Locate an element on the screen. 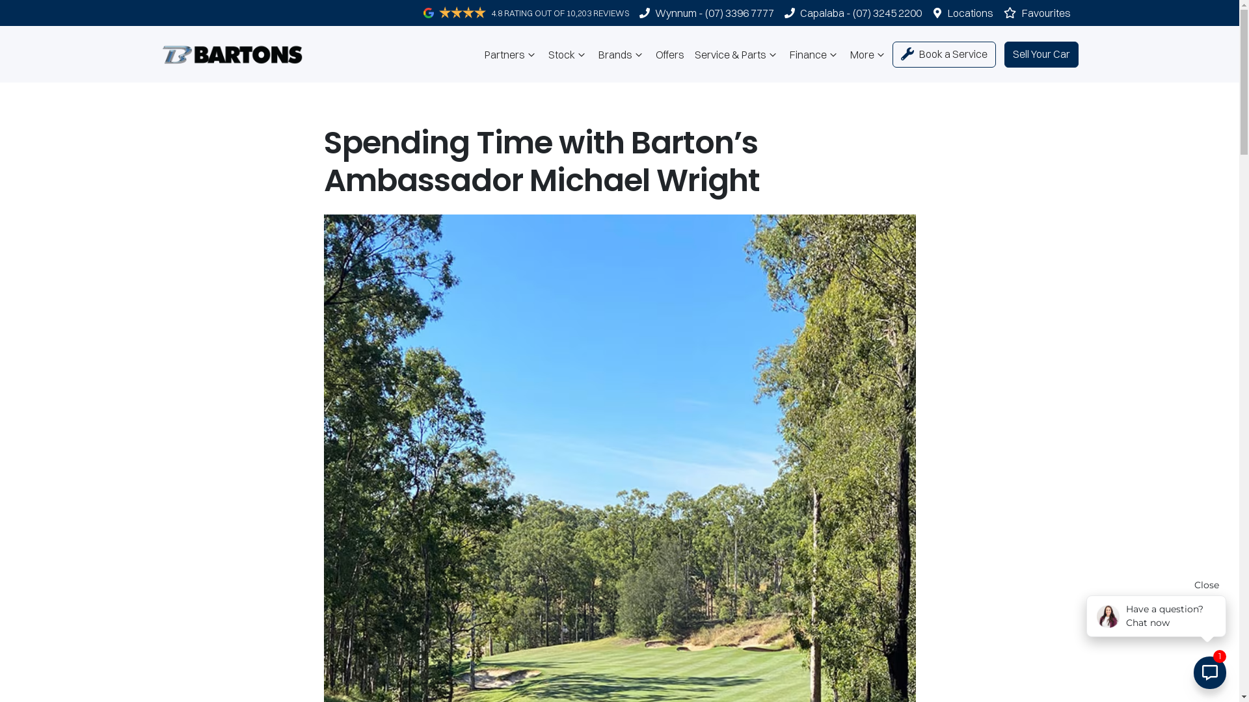  More is located at coordinates (869, 55).